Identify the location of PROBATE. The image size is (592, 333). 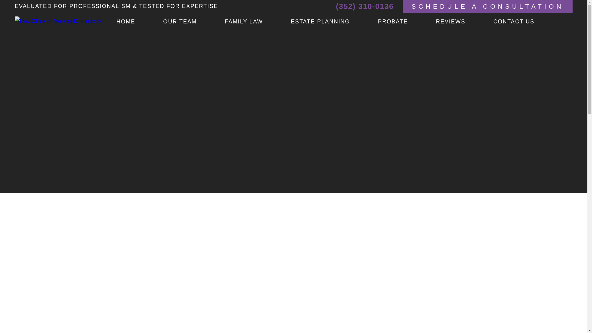
(407, 22).